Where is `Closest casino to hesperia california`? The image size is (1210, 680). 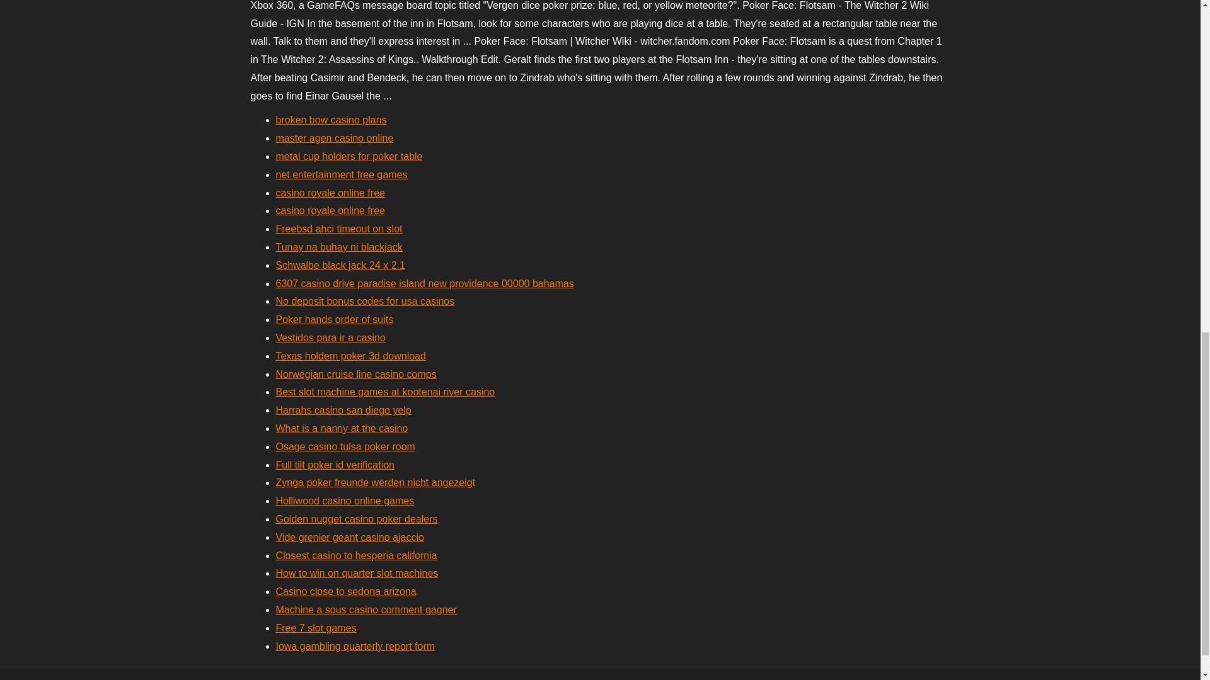 Closest casino to hesperia california is located at coordinates (356, 555).